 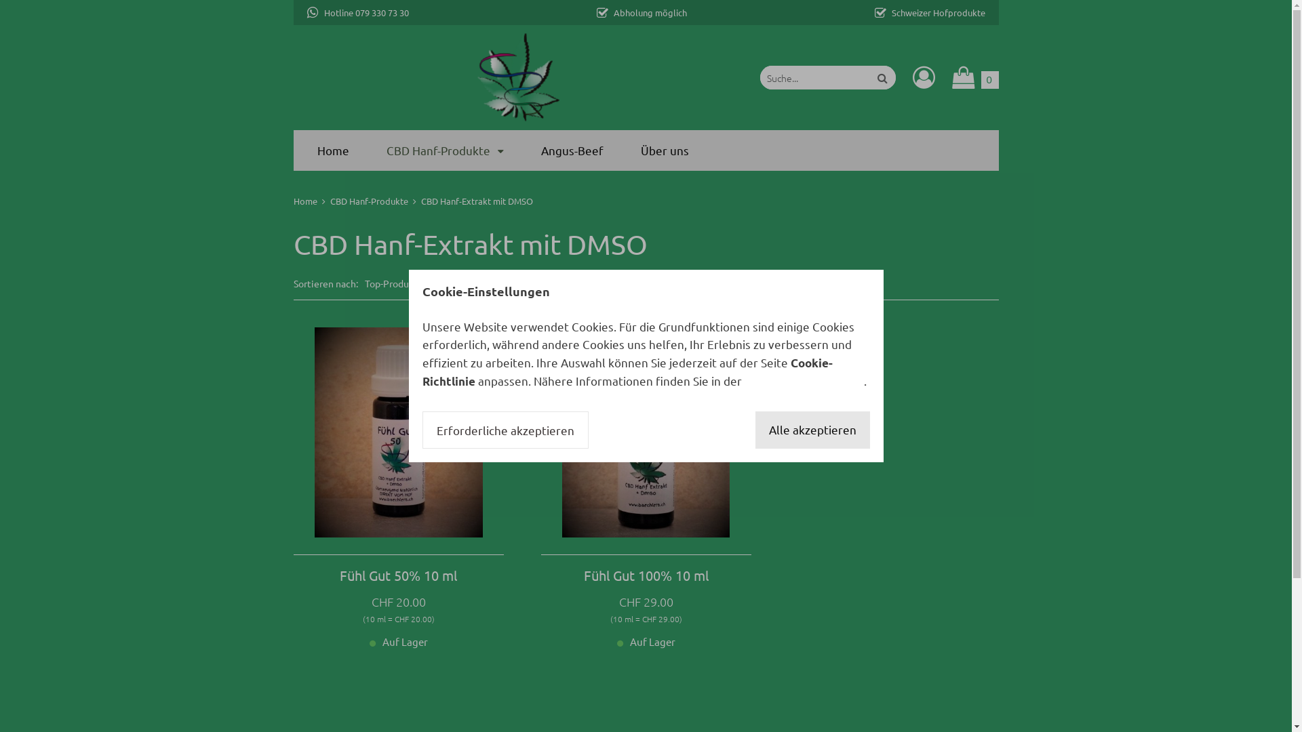 I want to click on Erforderliche akzeptieren, so click(x=505, y=430).